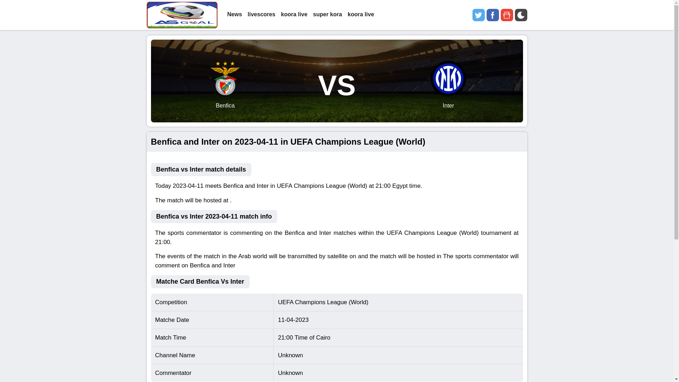  I want to click on koora live, so click(361, 15).